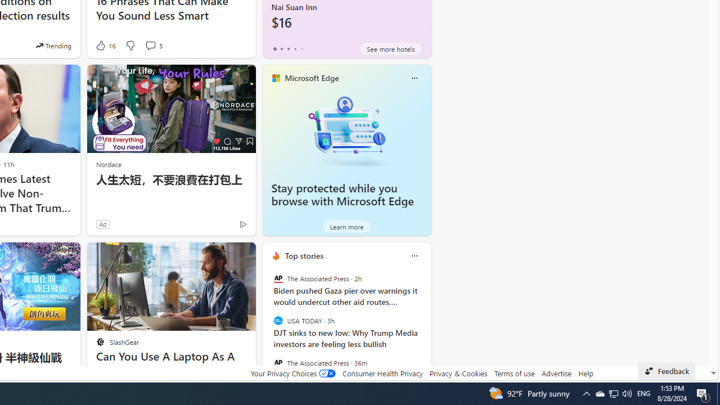  What do you see at coordinates (514, 373) in the screenshot?
I see `Terms of use` at bounding box center [514, 373].